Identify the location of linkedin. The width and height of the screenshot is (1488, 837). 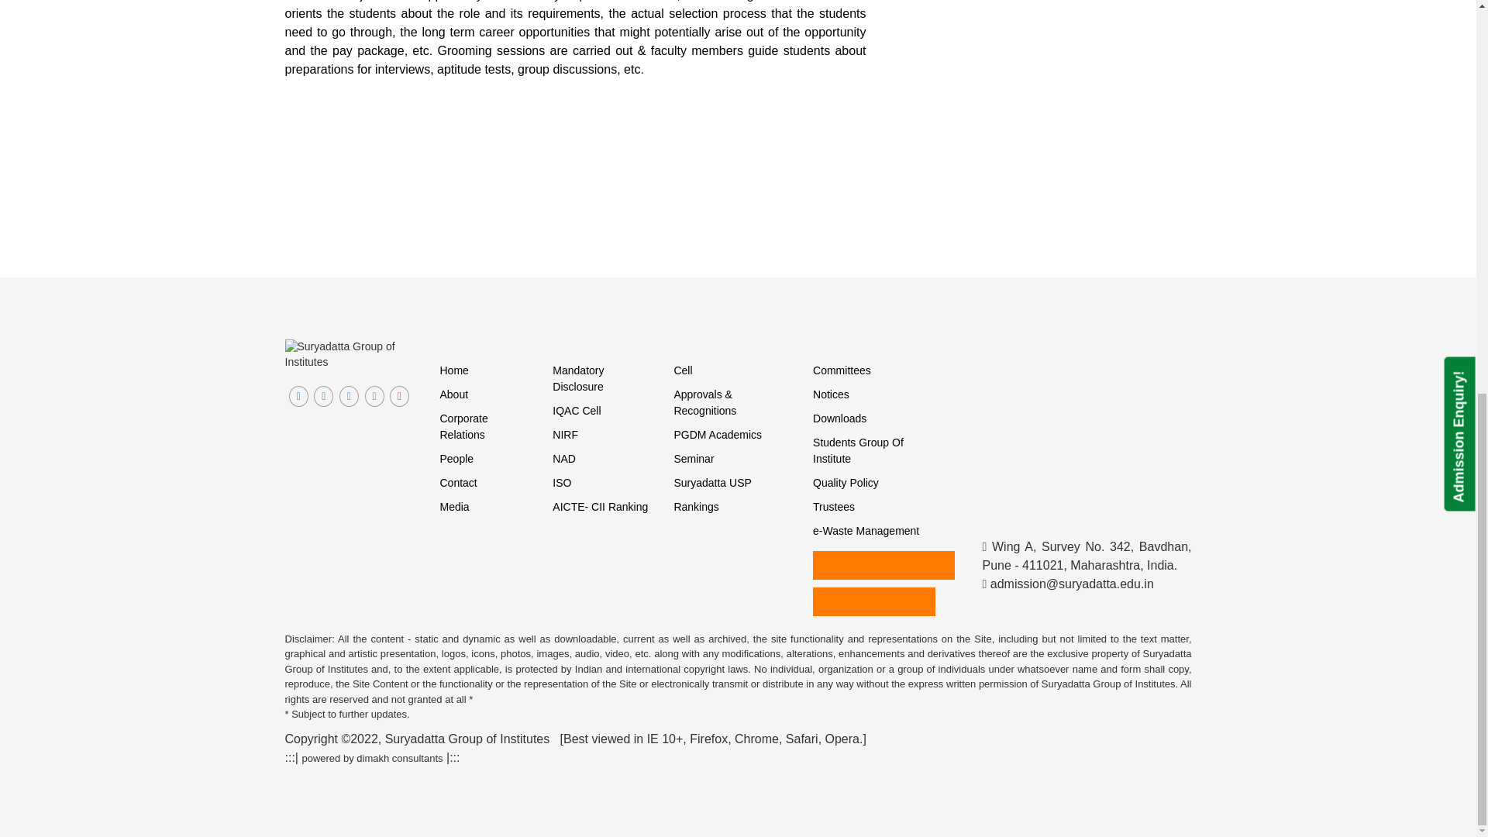
(349, 395).